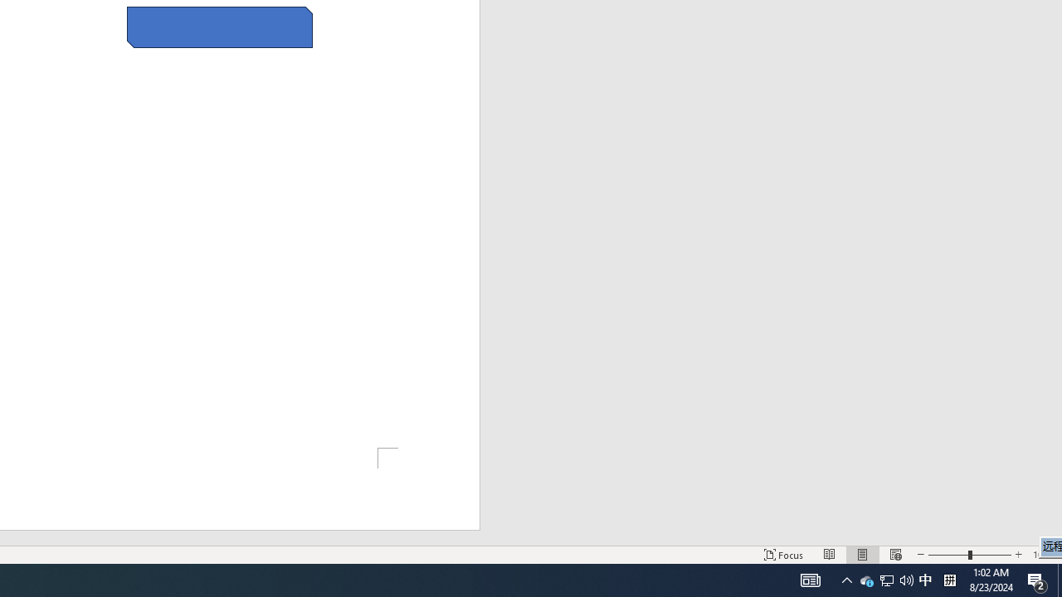 This screenshot has width=1062, height=597. Describe the element at coordinates (969, 554) in the screenshot. I see `Zoom` at that location.